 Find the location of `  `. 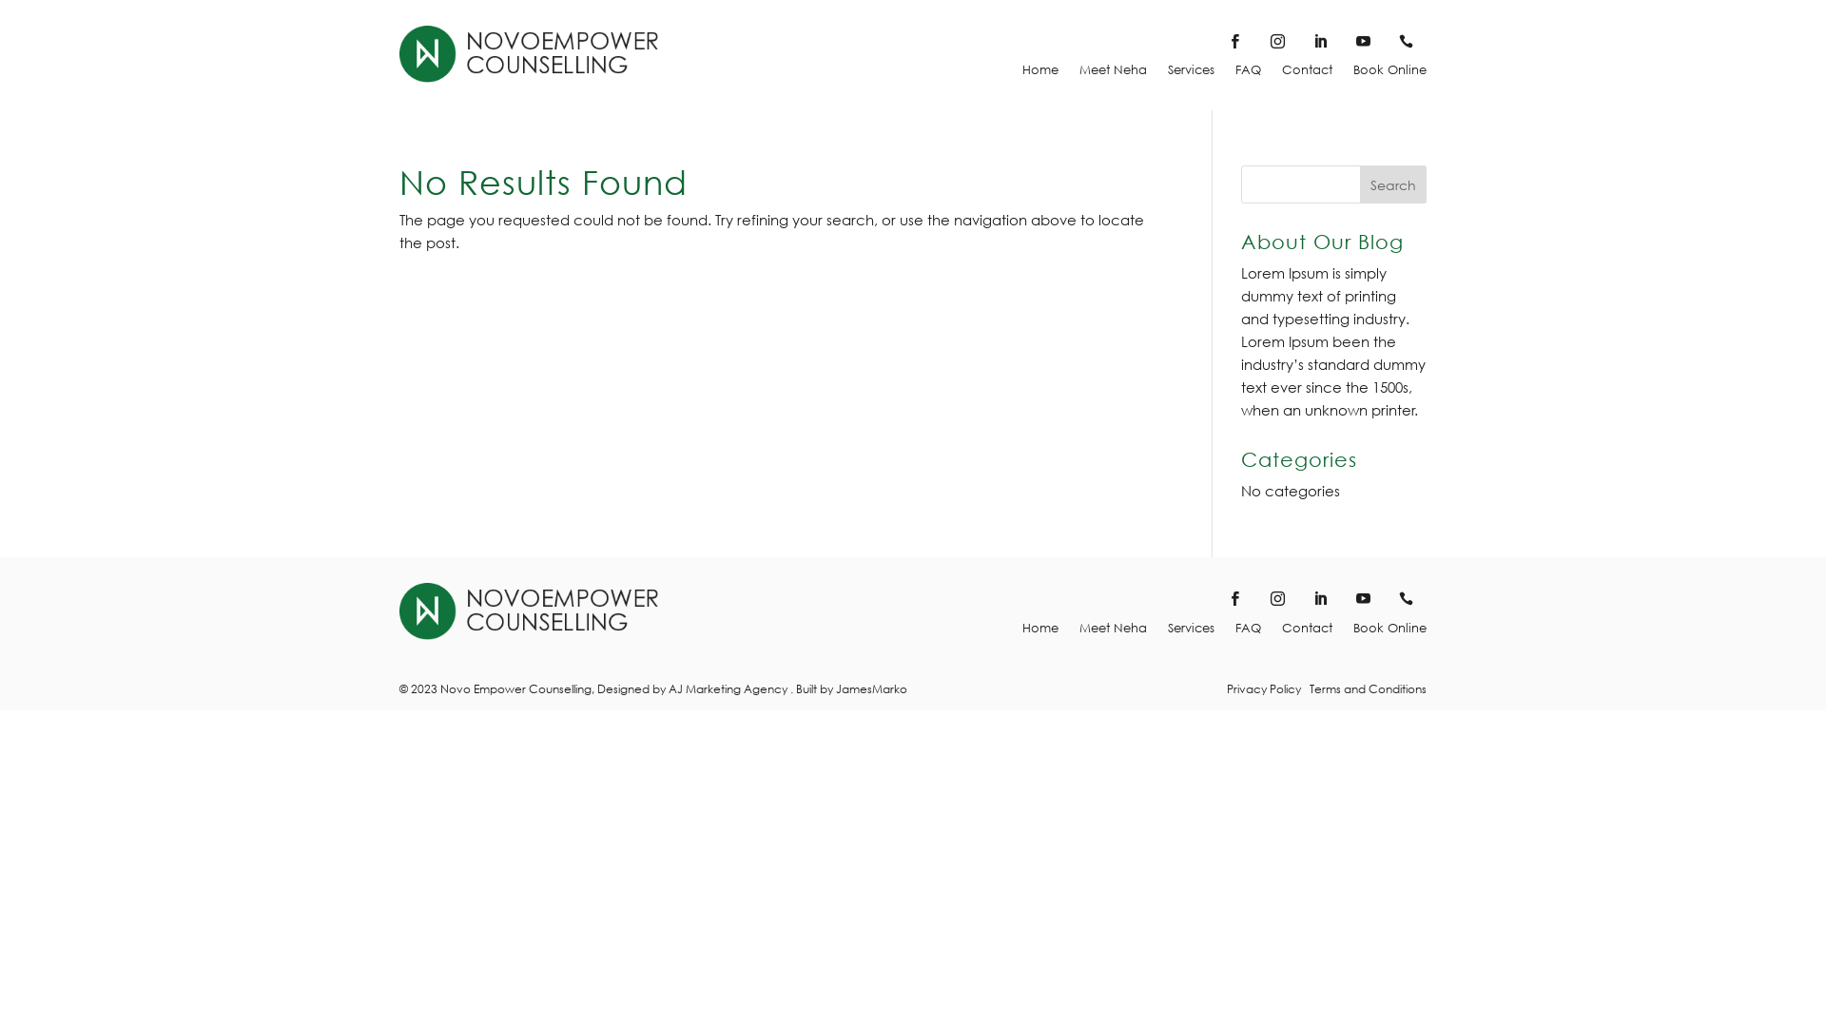

   is located at coordinates (1282, 46).